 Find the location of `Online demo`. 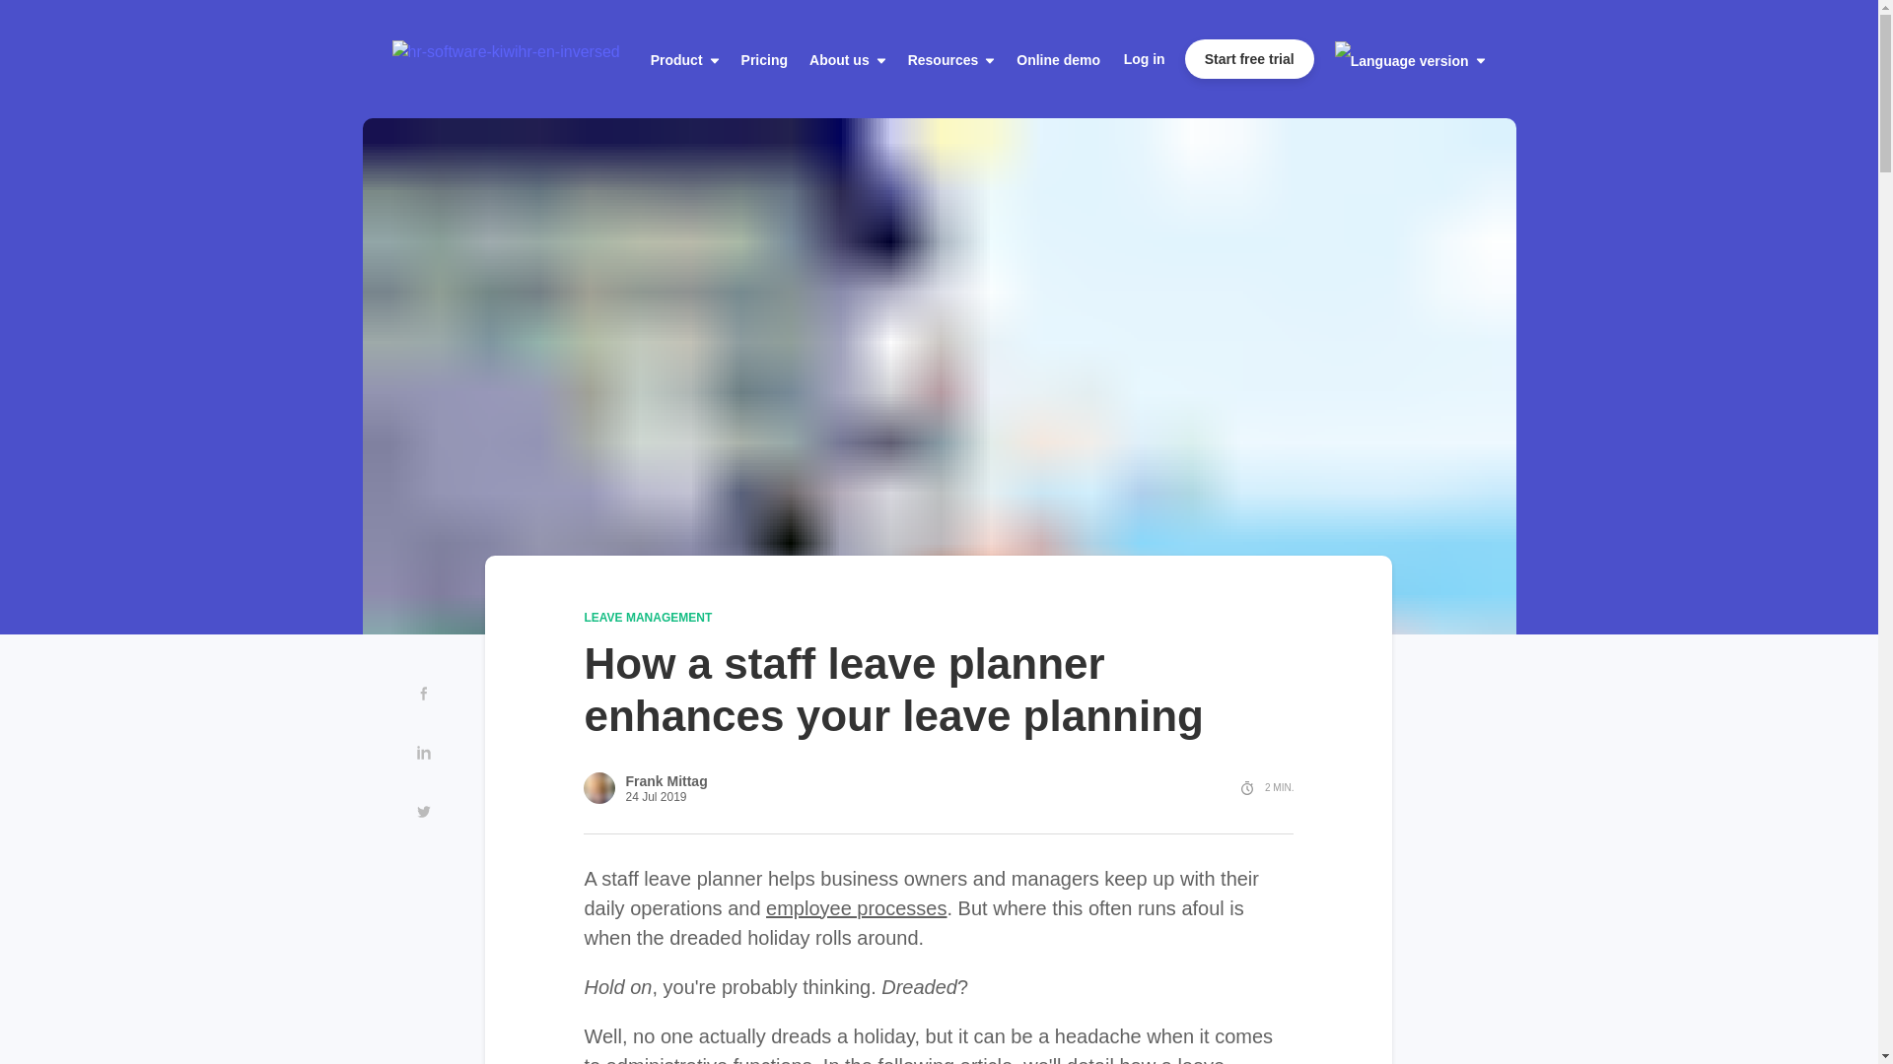

Online demo is located at coordinates (945, 59).